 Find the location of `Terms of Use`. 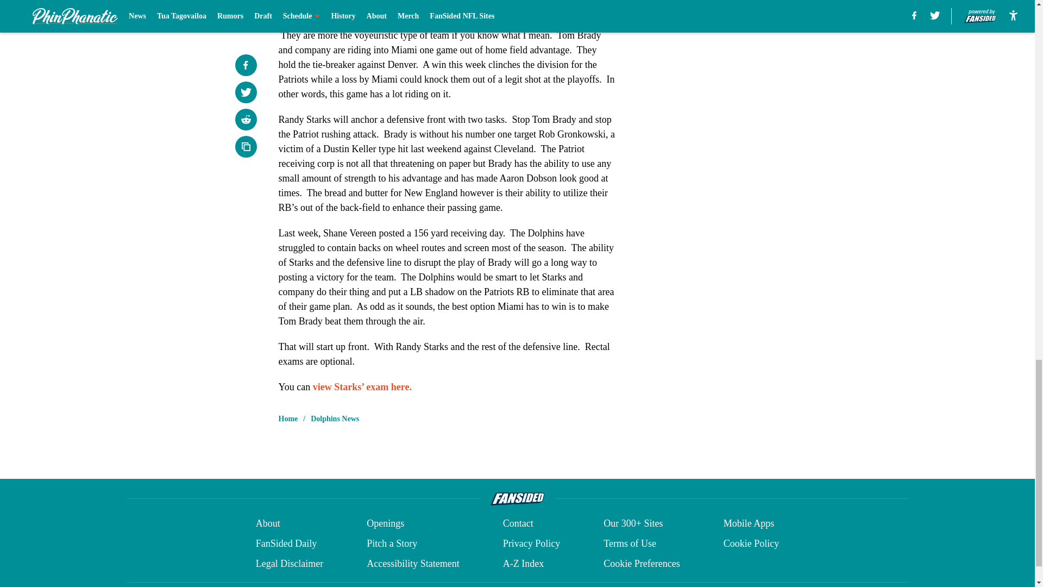

Terms of Use is located at coordinates (630, 544).